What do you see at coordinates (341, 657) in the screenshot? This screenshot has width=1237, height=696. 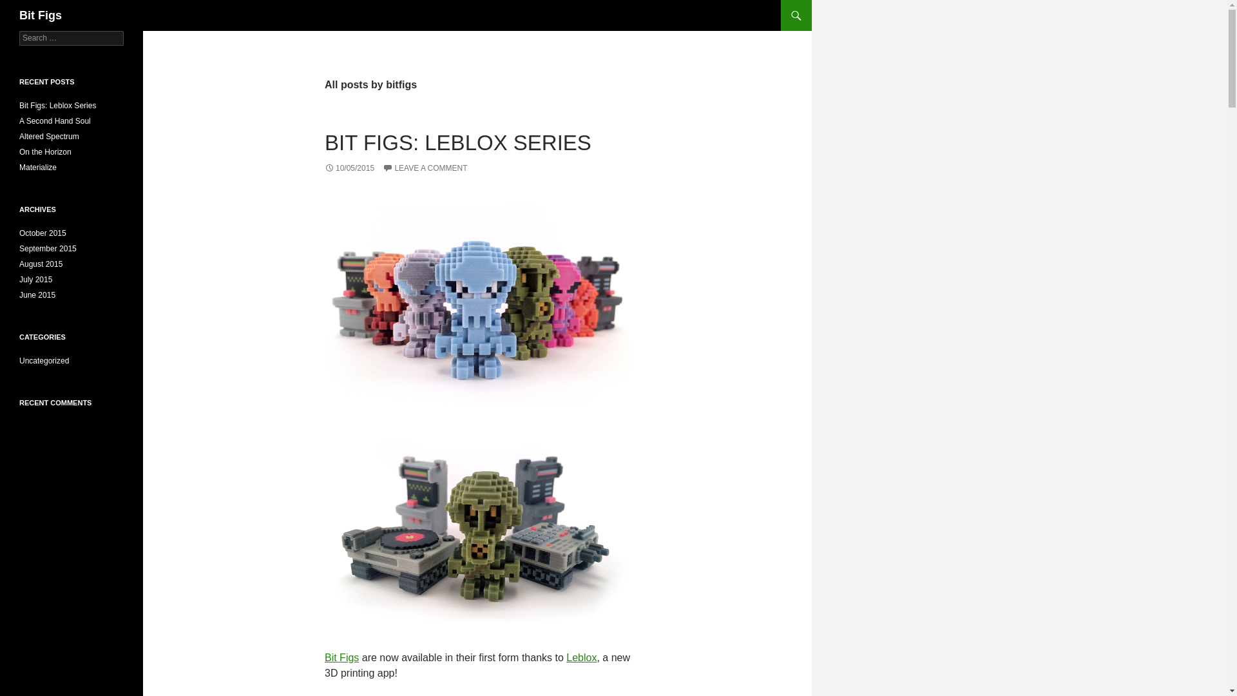 I see `Bit Figs` at bounding box center [341, 657].